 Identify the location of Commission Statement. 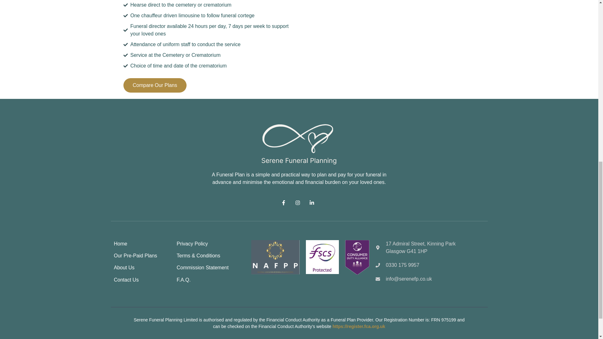
(202, 267).